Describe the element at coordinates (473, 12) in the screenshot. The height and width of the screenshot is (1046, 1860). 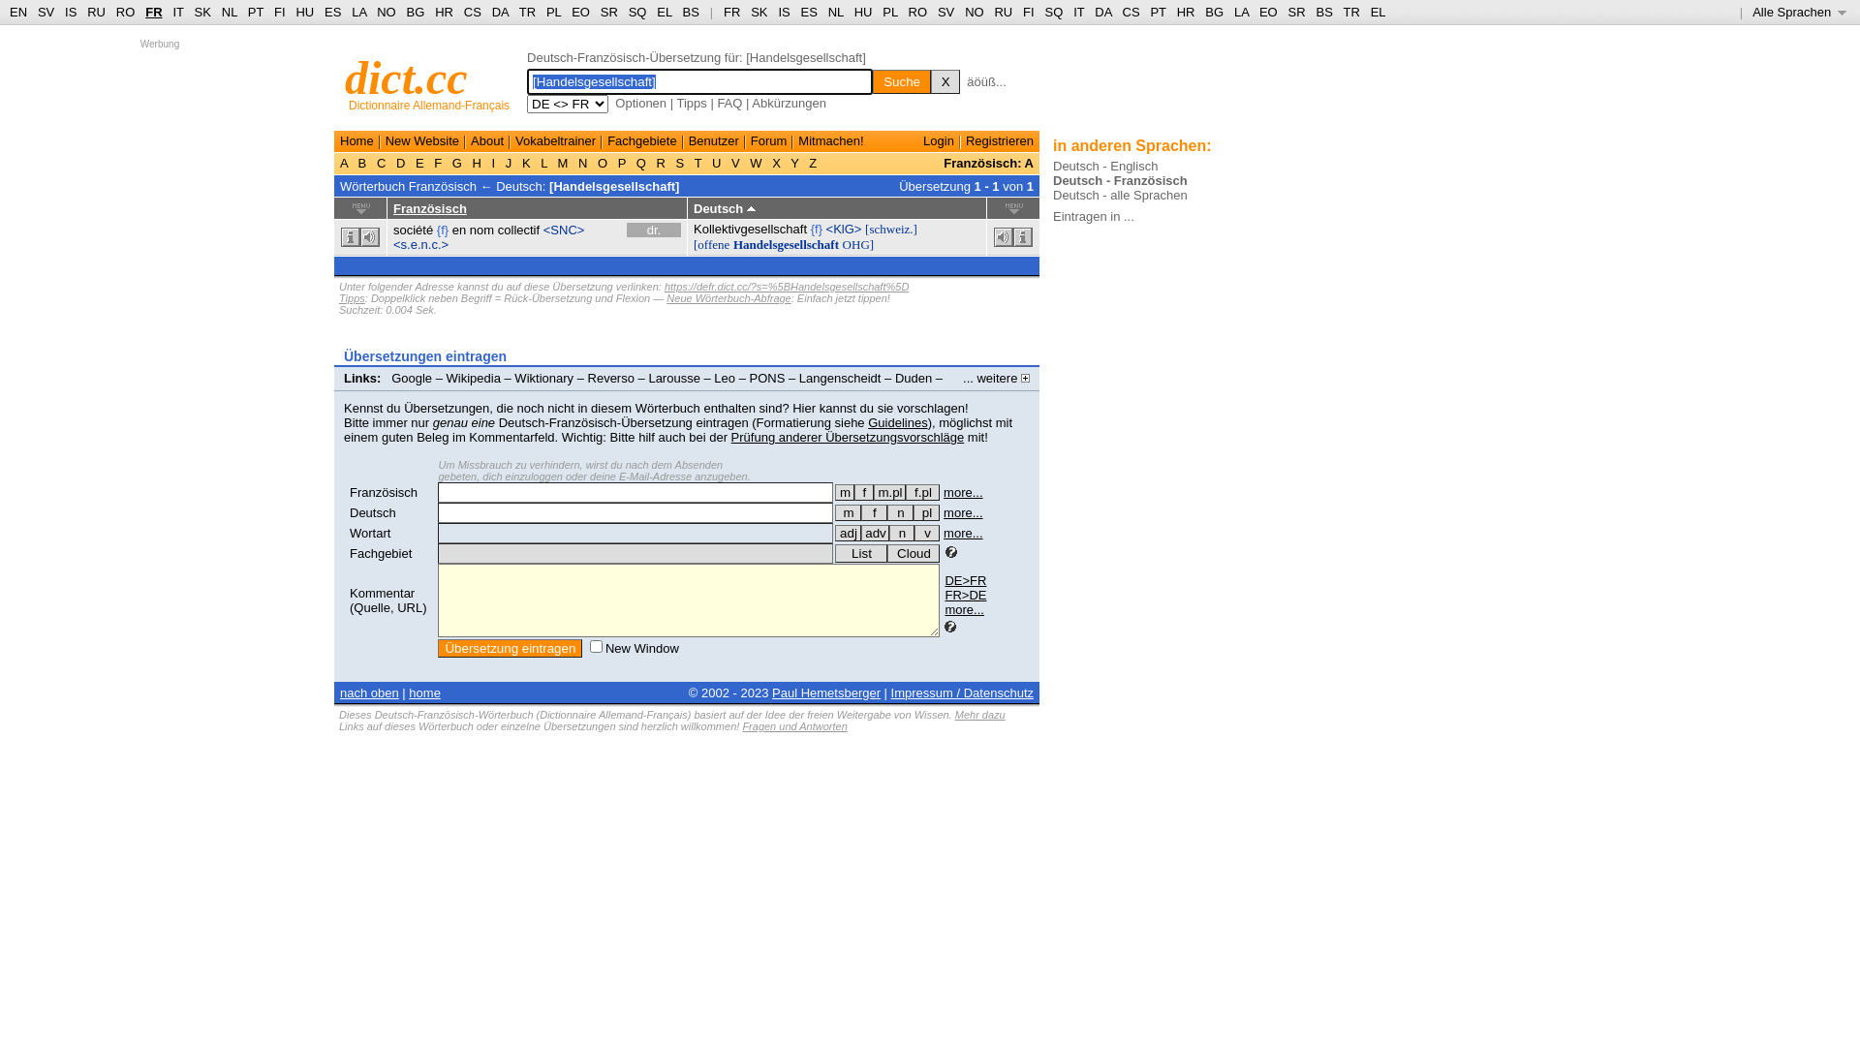
I see `CS` at that location.